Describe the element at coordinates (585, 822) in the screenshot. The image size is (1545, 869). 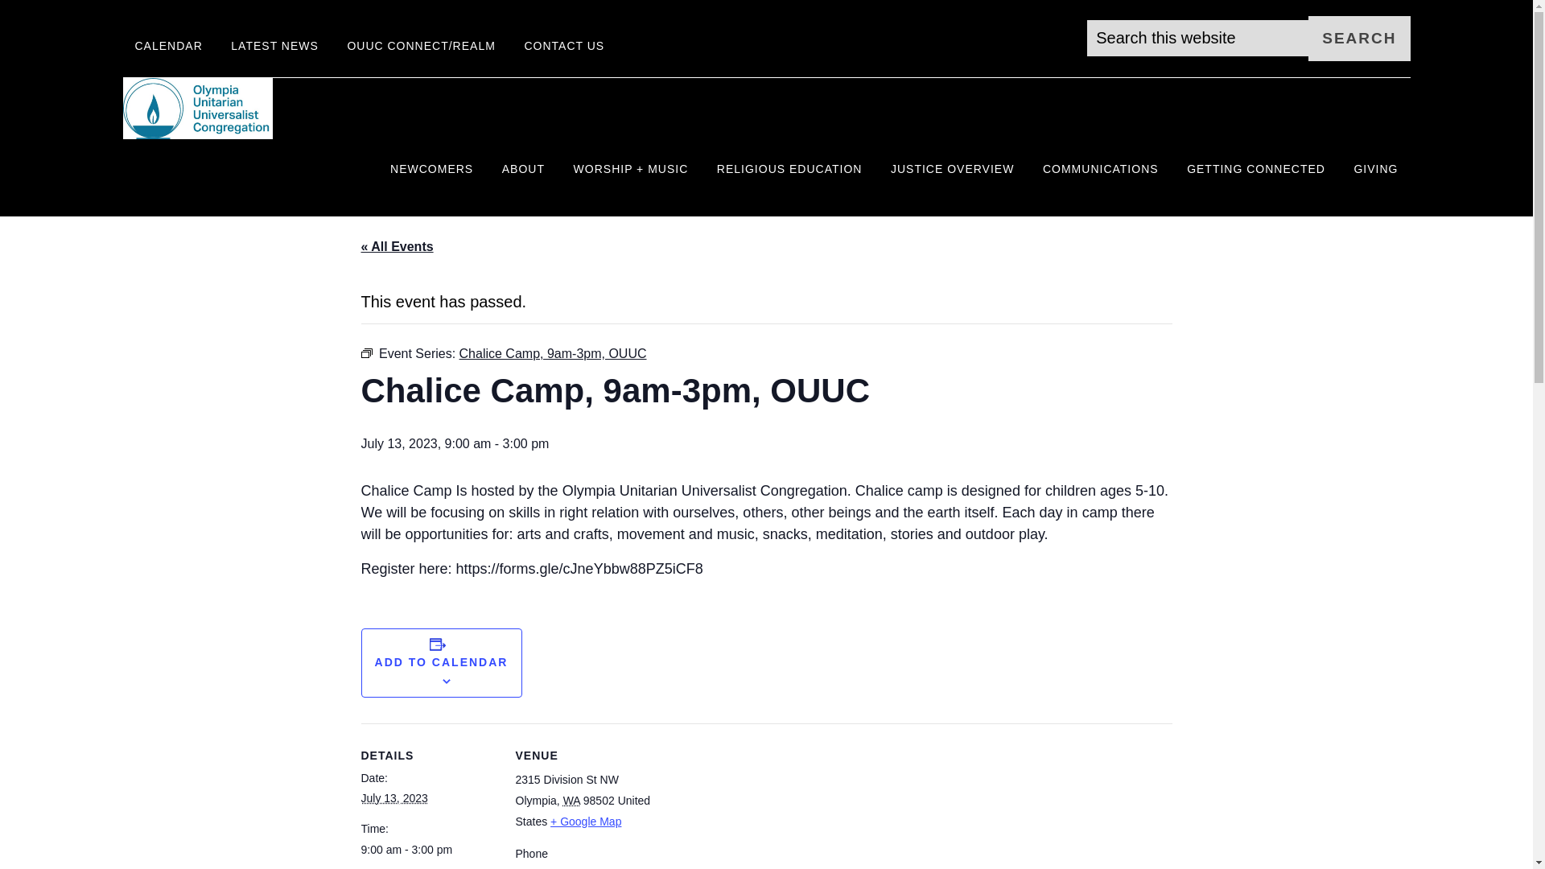
I see `Click to view a Google Map` at that location.